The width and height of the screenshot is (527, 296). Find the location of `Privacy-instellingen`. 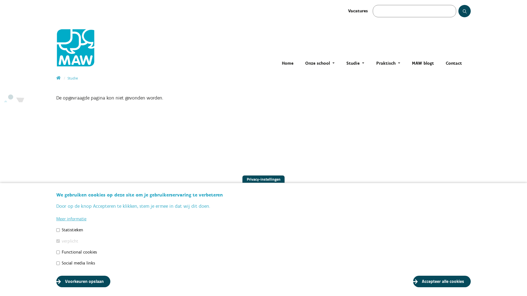

Privacy-instellingen is located at coordinates (263, 179).